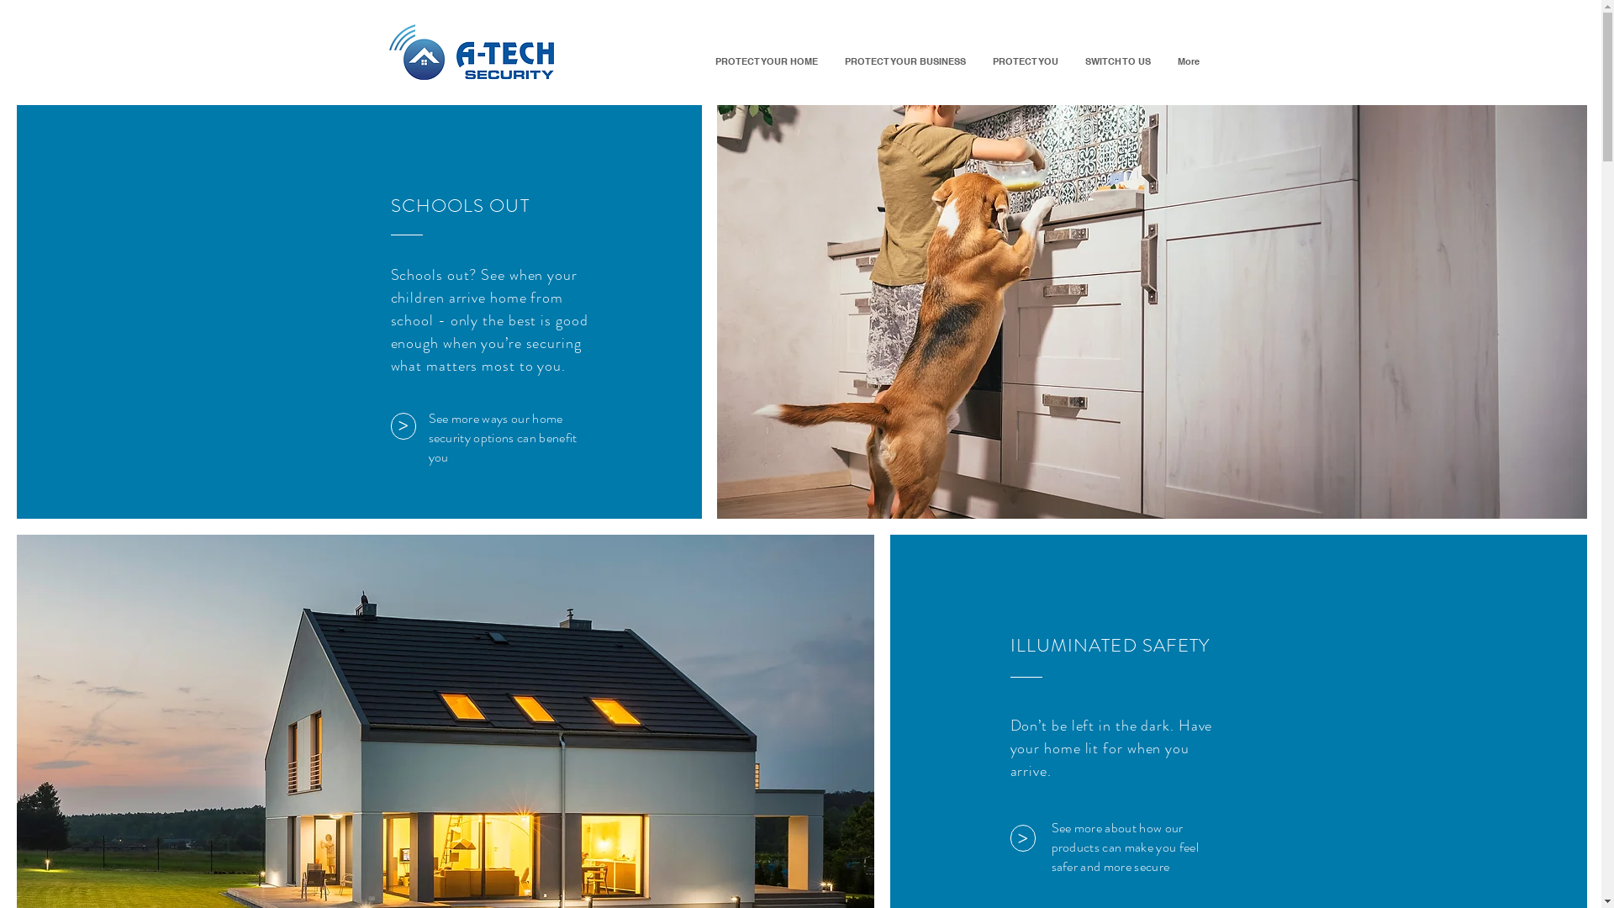  What do you see at coordinates (1023, 838) in the screenshot?
I see `>` at bounding box center [1023, 838].